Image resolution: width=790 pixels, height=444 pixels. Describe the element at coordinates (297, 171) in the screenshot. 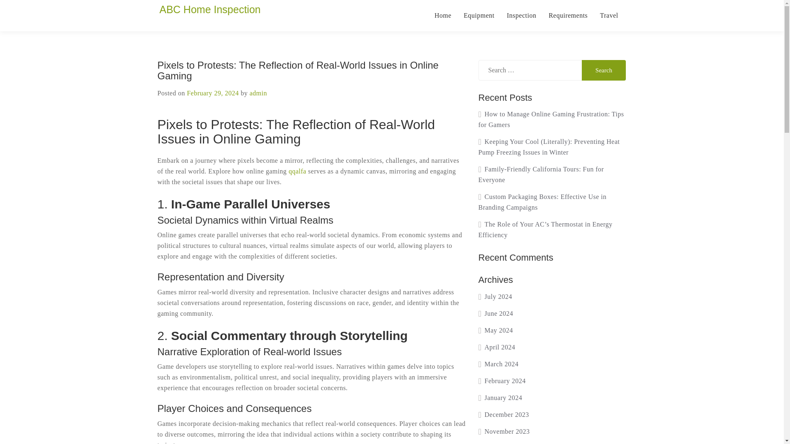

I see `qqalfa` at that location.